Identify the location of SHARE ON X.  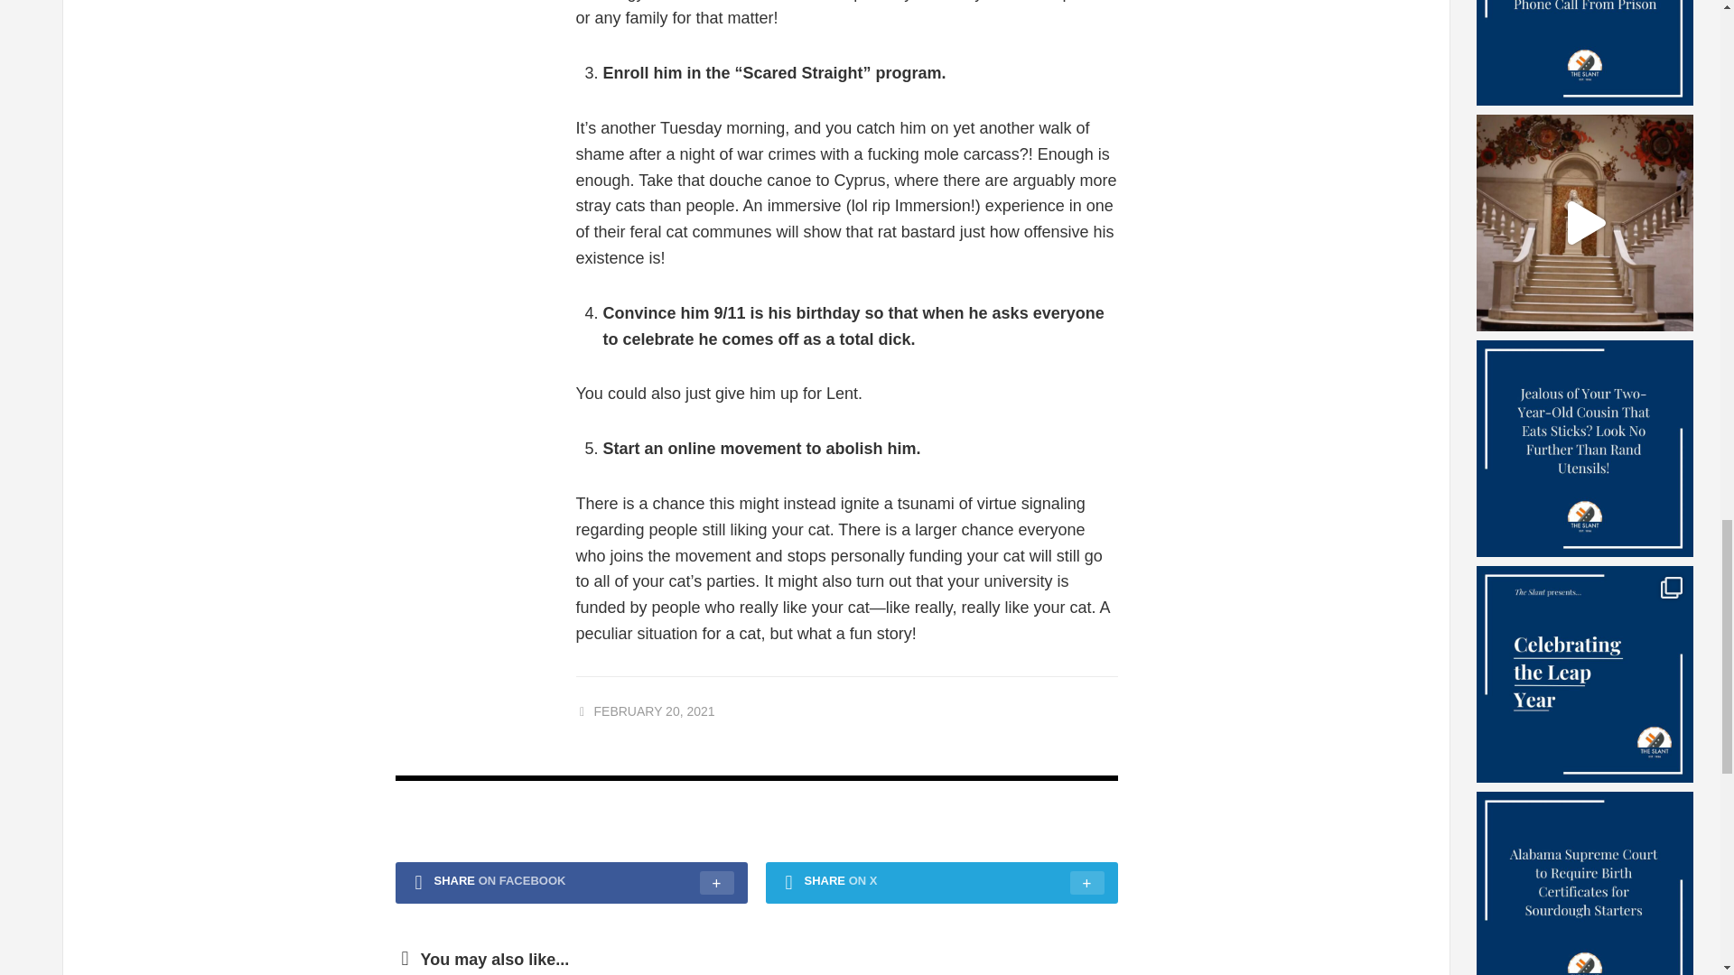
(942, 883).